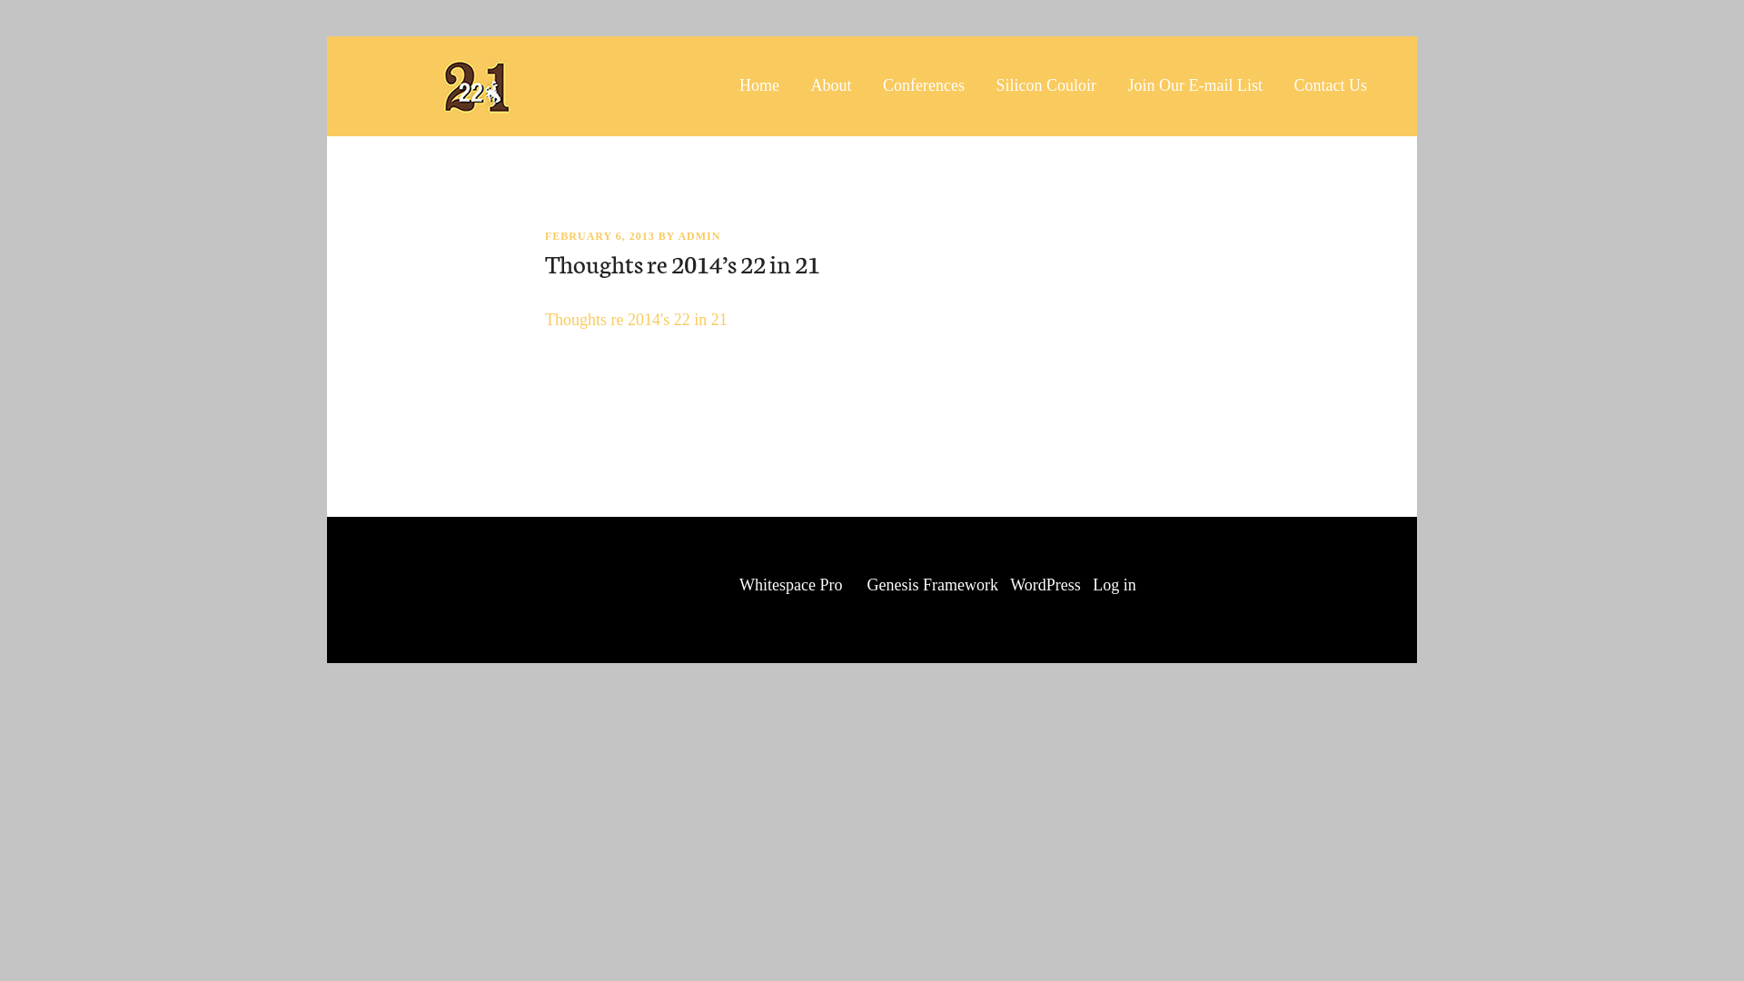 The image size is (1744, 981). What do you see at coordinates (636, 320) in the screenshot?
I see `Thoughts re 2014's 22 in 21` at bounding box center [636, 320].